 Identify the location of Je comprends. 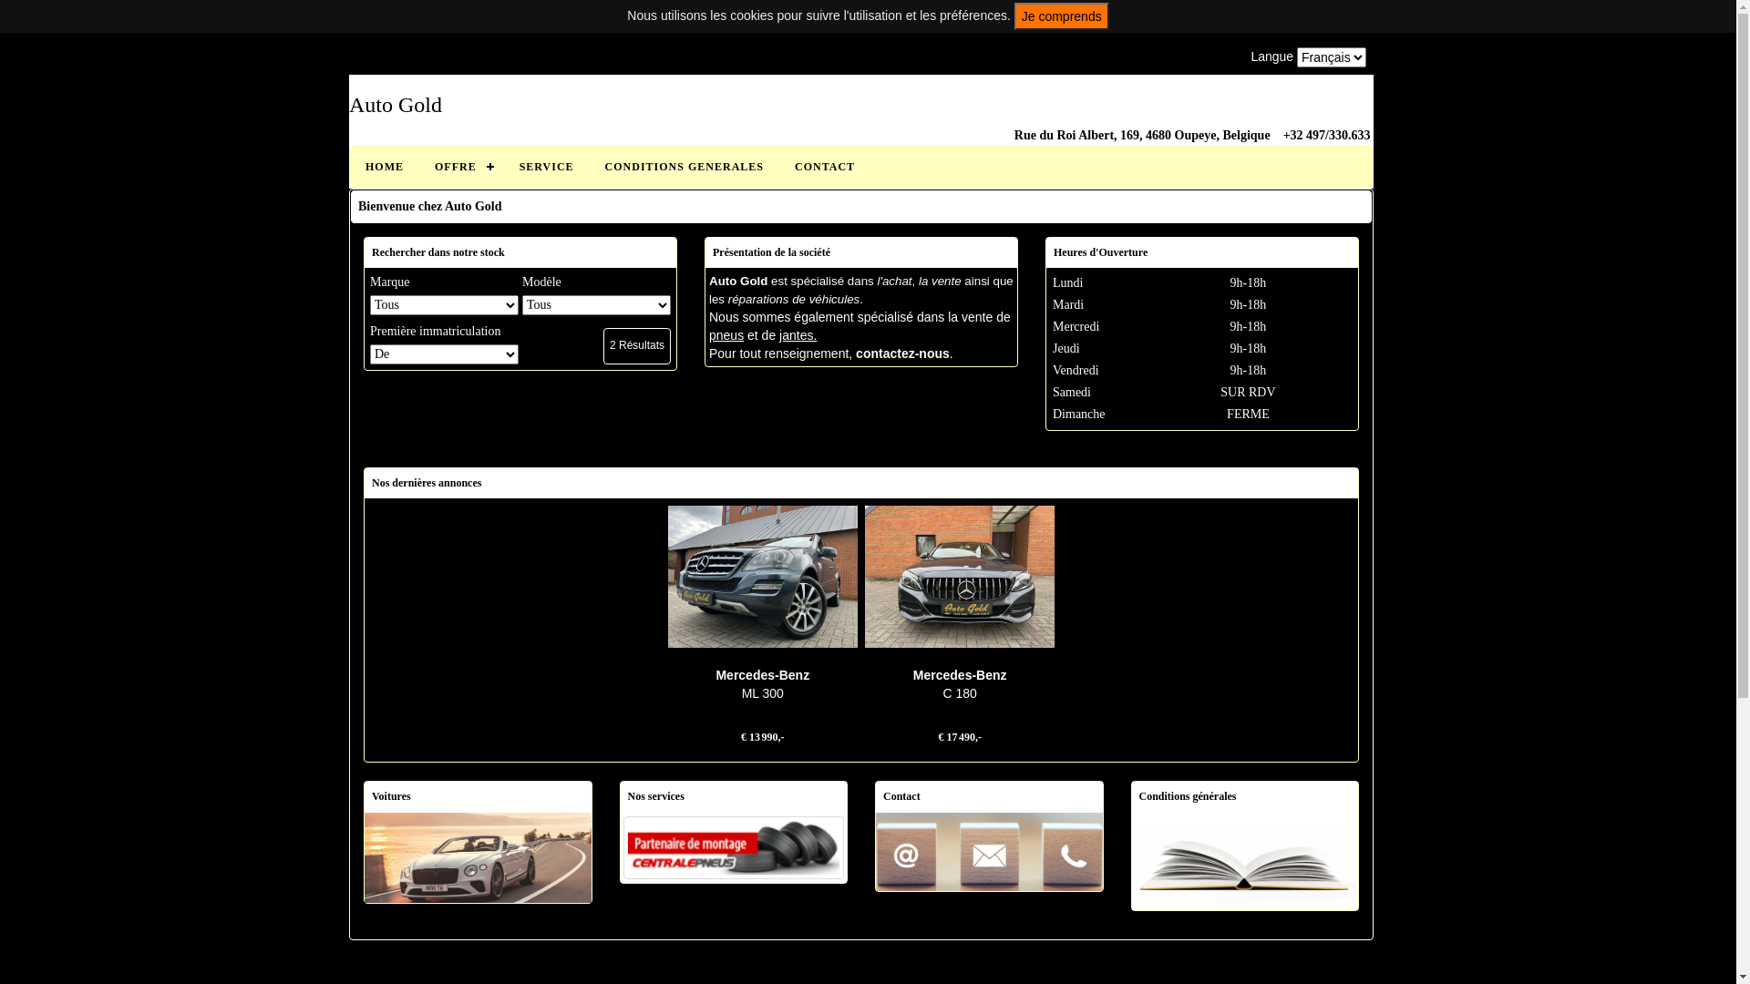
(1062, 16).